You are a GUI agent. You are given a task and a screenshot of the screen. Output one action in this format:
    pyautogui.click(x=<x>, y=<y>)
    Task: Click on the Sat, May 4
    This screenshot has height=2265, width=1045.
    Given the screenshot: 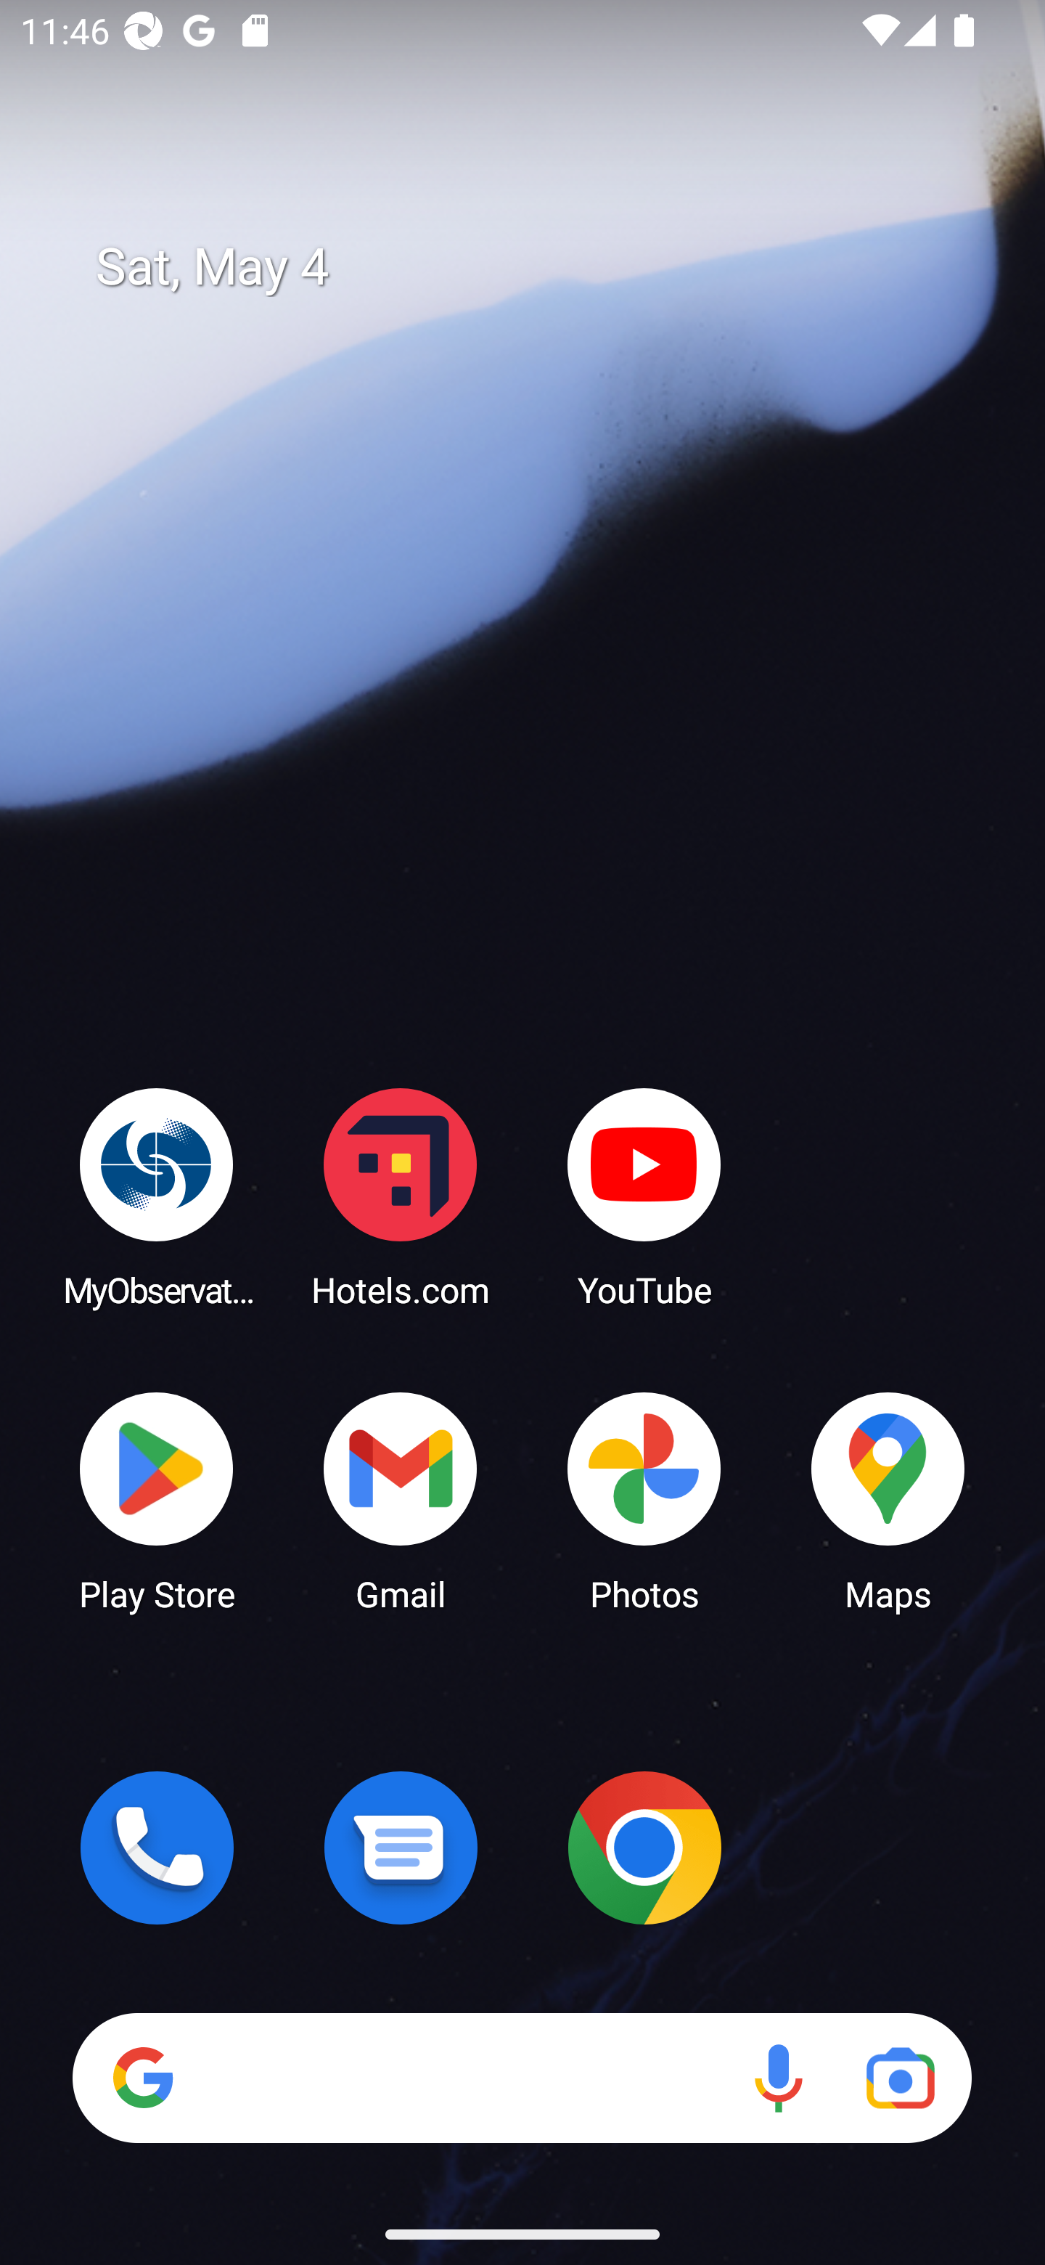 What is the action you would take?
    pyautogui.click(x=543, y=267)
    